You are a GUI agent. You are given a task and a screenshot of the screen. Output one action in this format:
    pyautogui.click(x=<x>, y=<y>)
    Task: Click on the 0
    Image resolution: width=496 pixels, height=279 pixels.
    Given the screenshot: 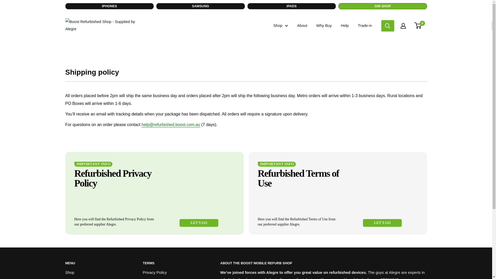 What is the action you would take?
    pyautogui.click(x=421, y=26)
    